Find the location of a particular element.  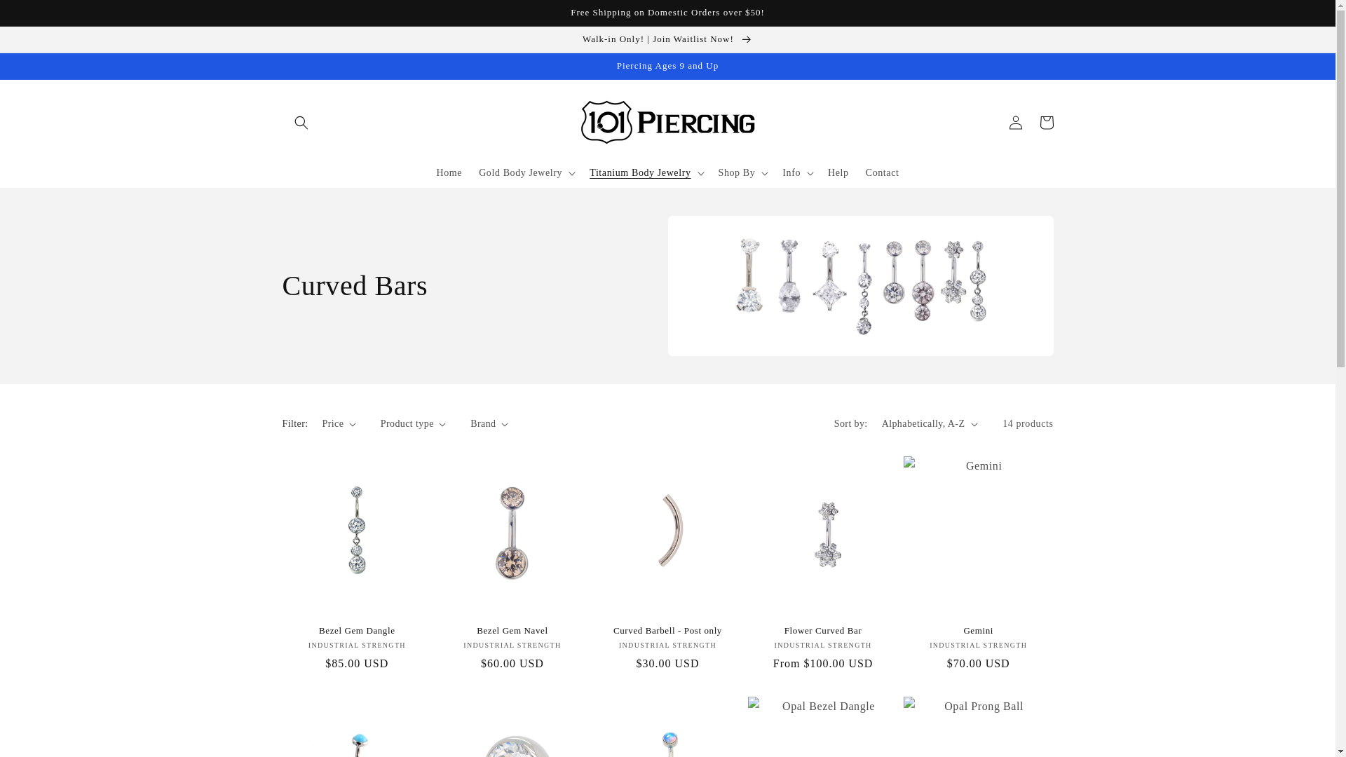

Curved Barbell - Post only is located at coordinates (668, 631).